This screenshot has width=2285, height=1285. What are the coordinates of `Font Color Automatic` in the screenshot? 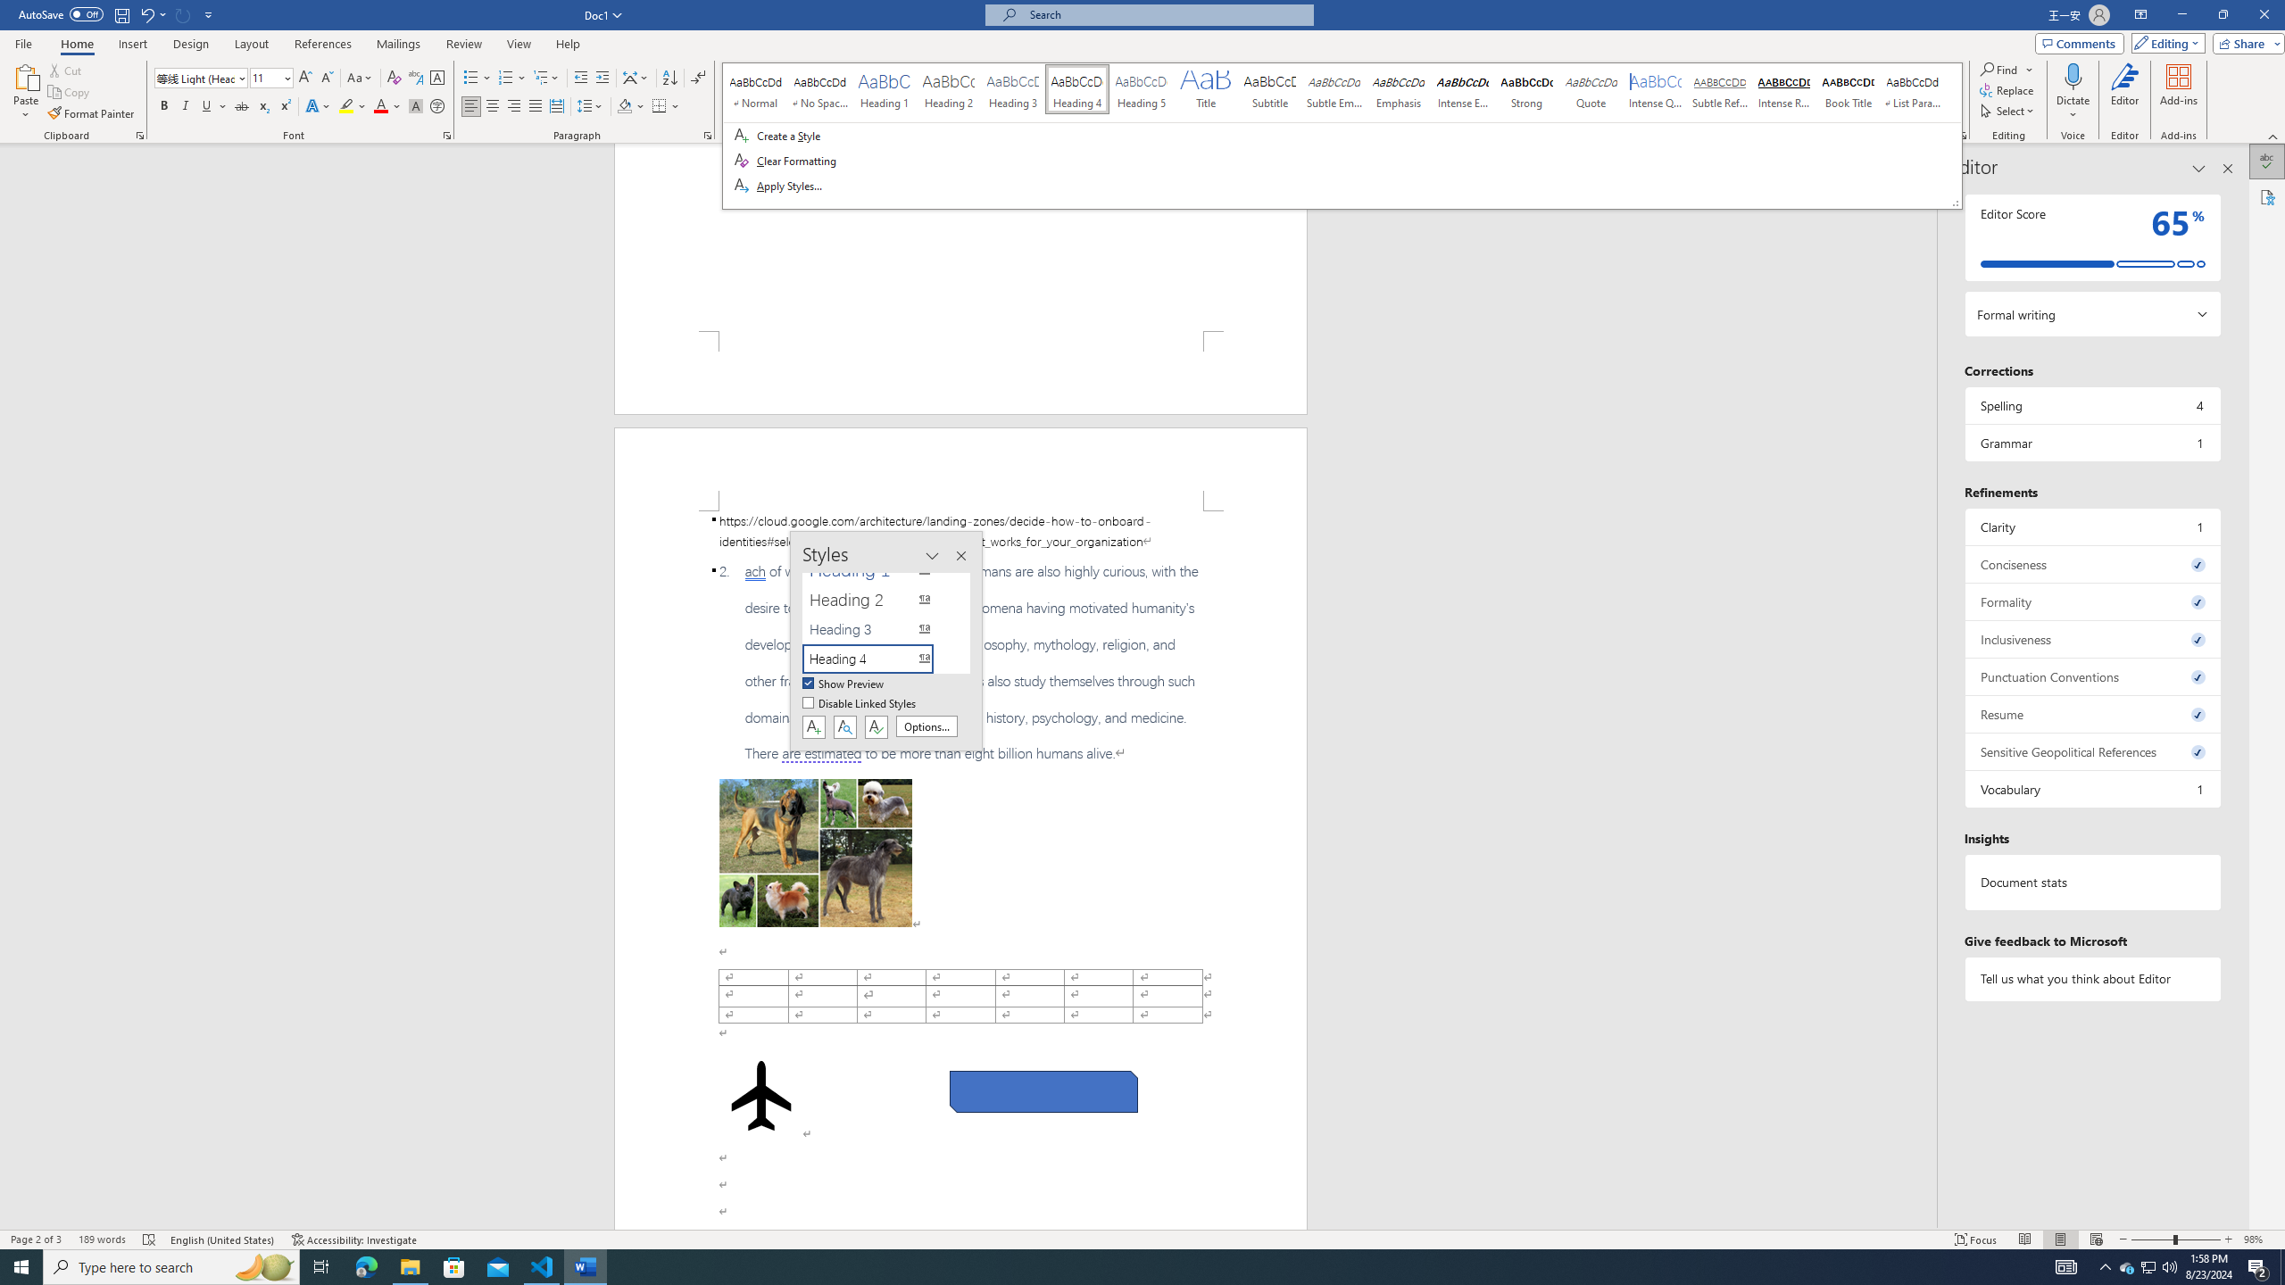 It's located at (380, 107).